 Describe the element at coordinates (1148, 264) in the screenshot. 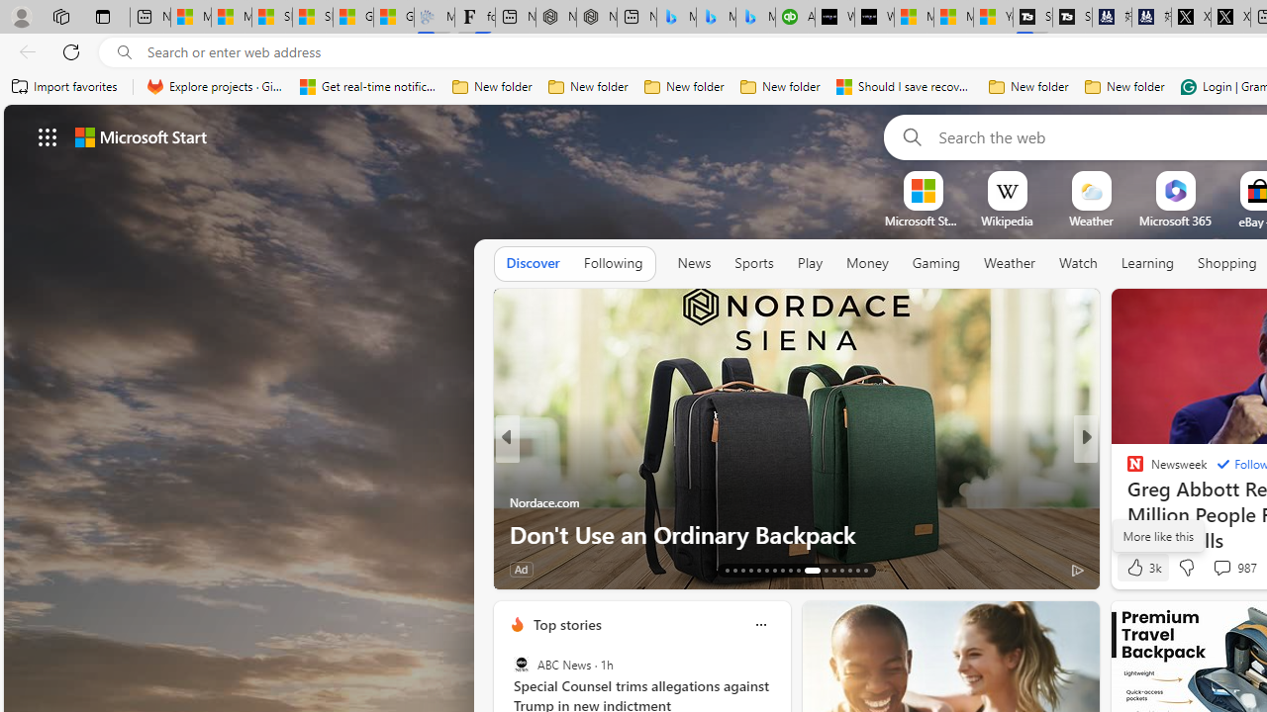

I see `Learning` at that location.